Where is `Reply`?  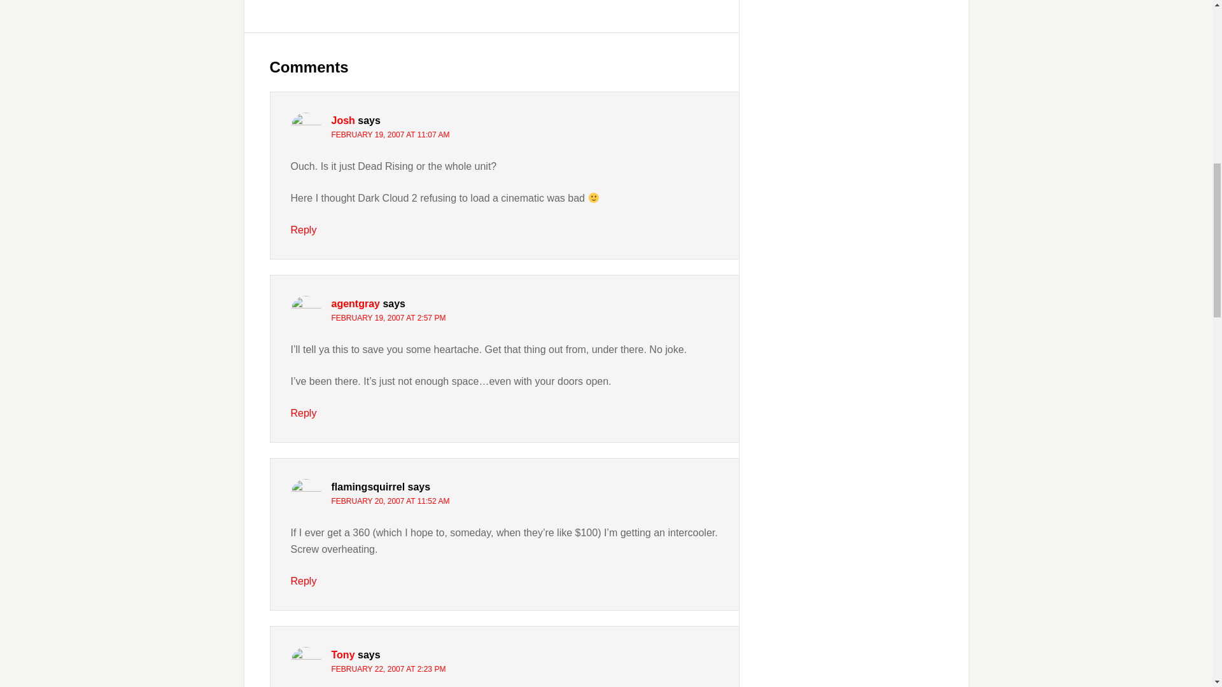
Reply is located at coordinates (303, 230).